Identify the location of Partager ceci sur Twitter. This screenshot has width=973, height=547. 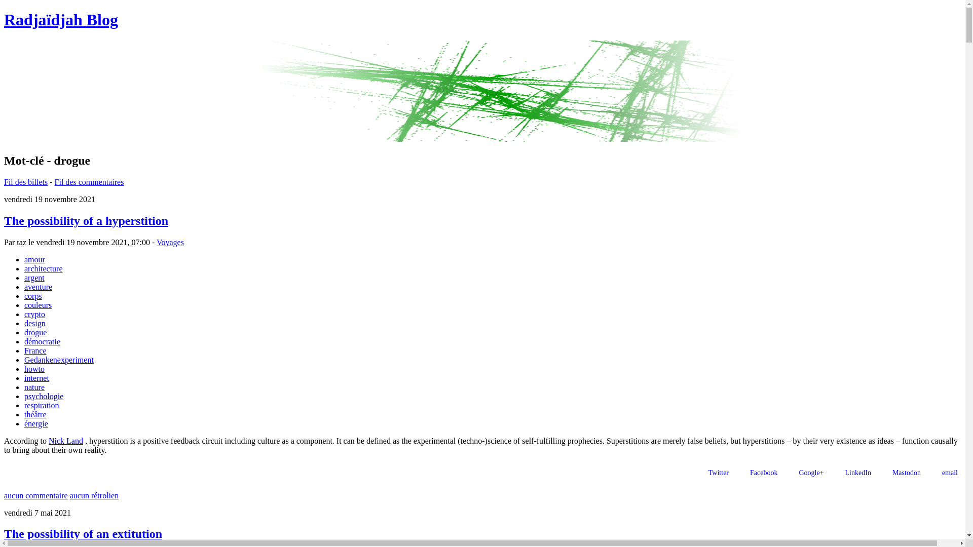
(714, 472).